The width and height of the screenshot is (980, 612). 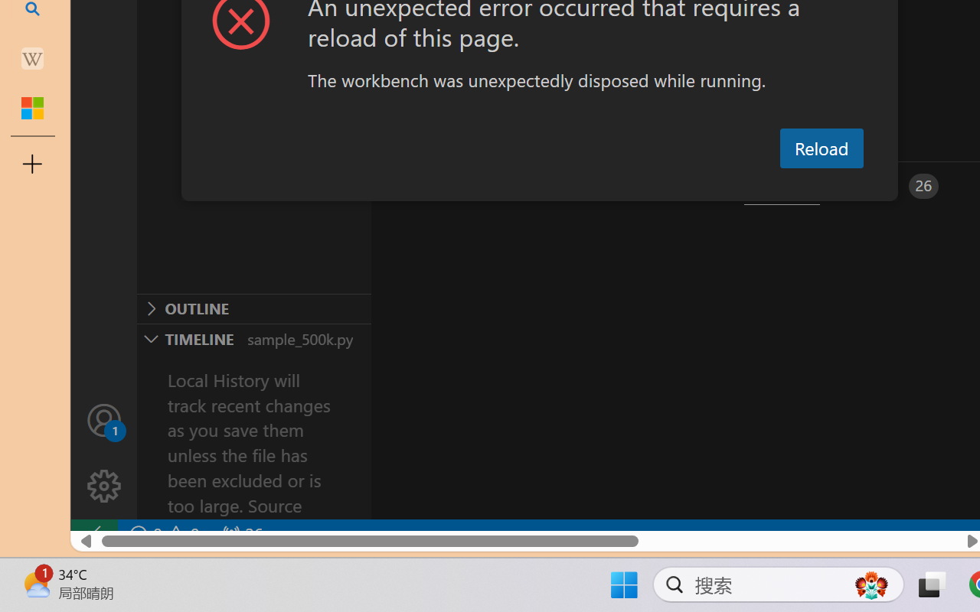 What do you see at coordinates (821, 148) in the screenshot?
I see `Reload` at bounding box center [821, 148].